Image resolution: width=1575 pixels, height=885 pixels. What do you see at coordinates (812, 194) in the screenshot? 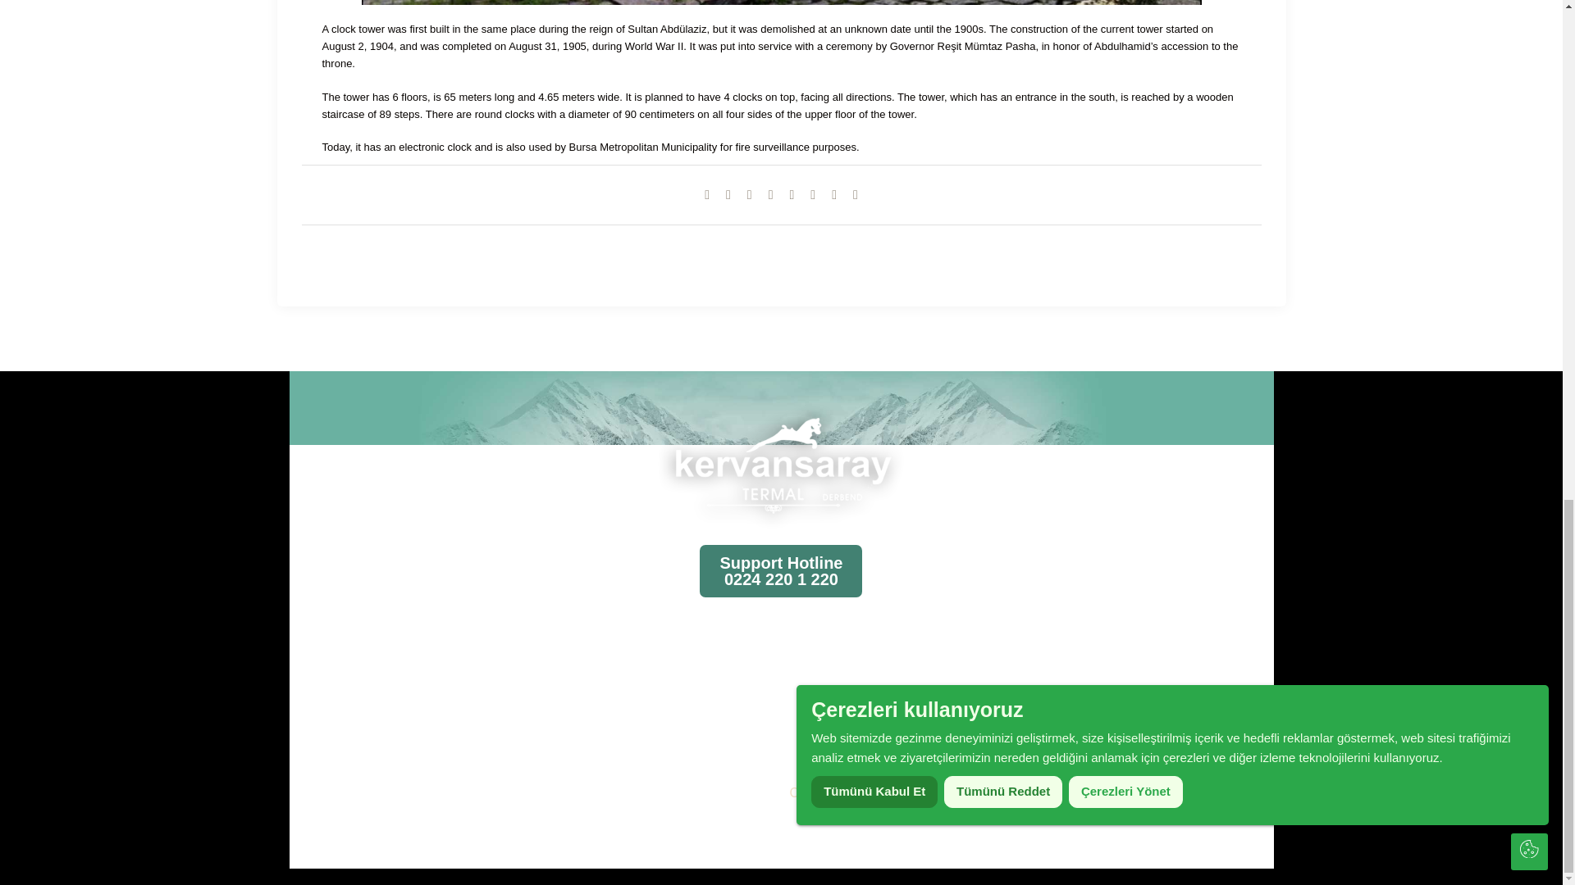
I see `linkedin` at bounding box center [812, 194].